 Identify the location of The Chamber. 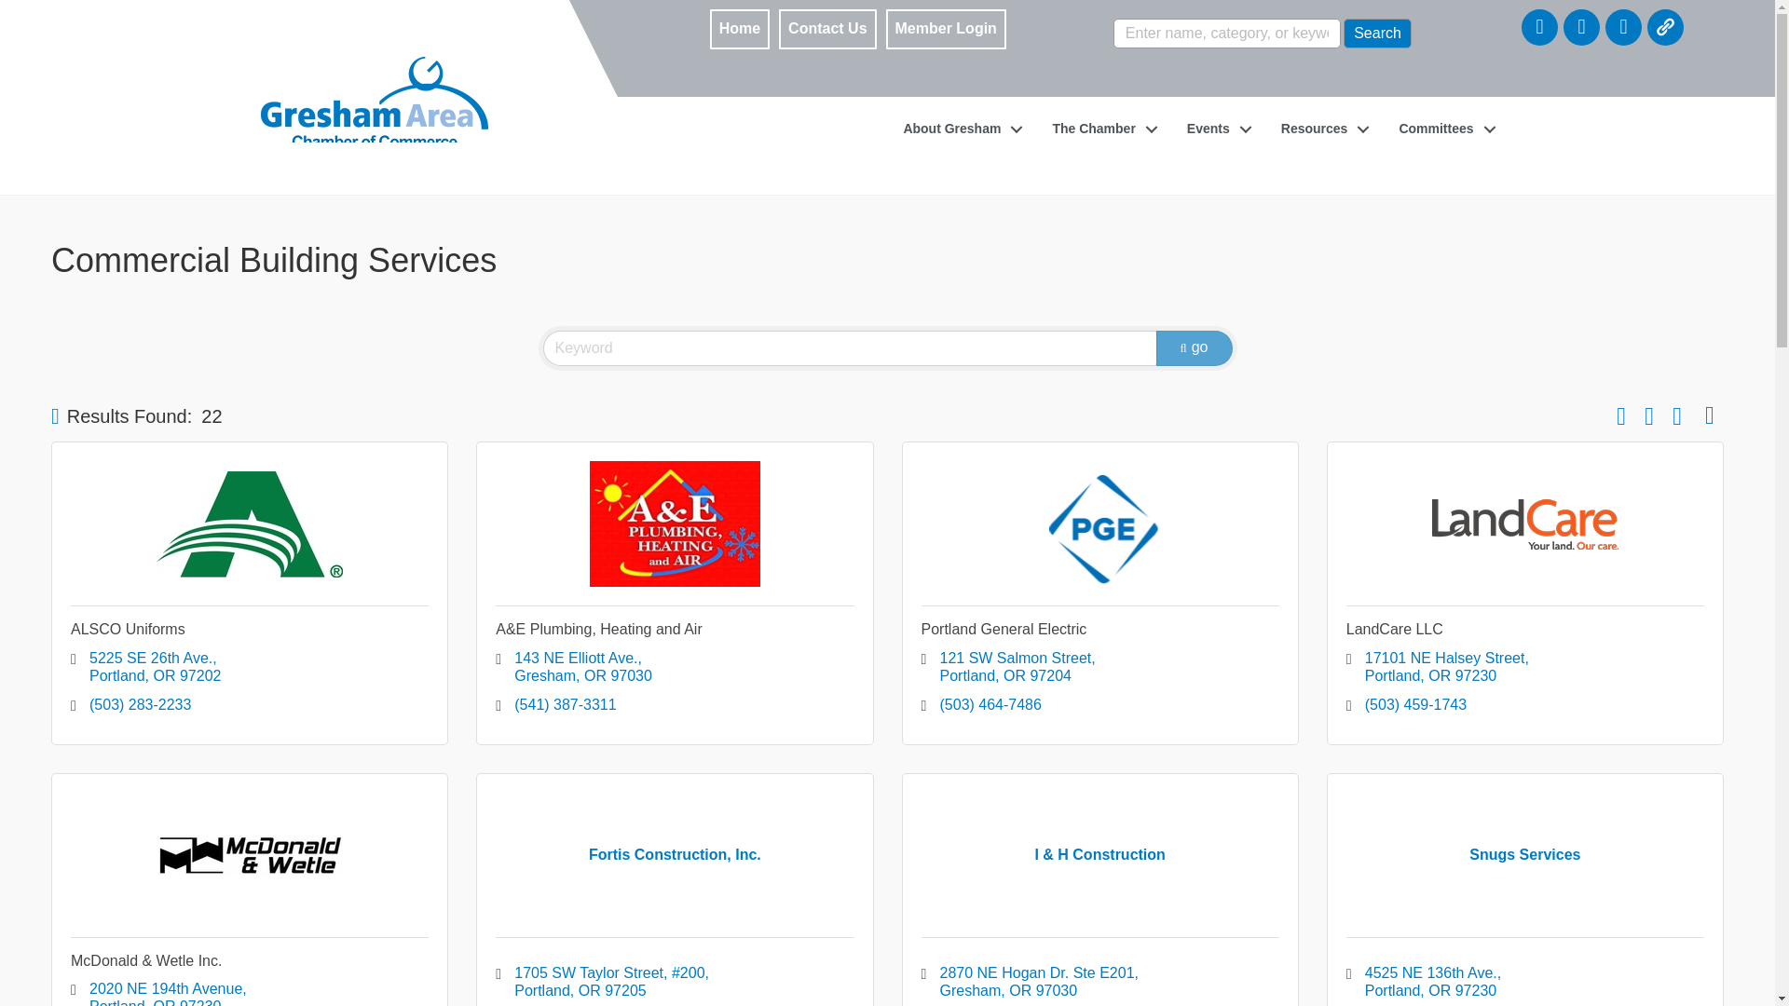
(1099, 129).